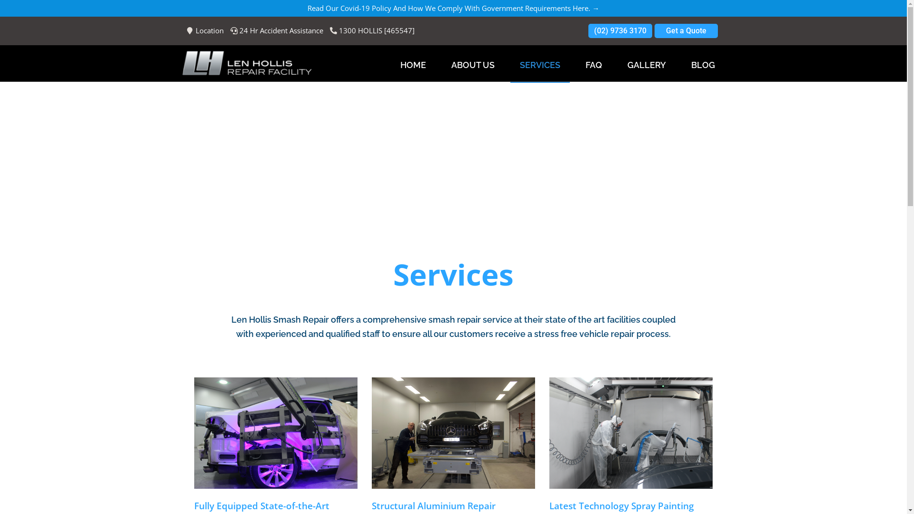 The image size is (914, 514). Describe the element at coordinates (540, 65) in the screenshot. I see `SERVICES` at that location.